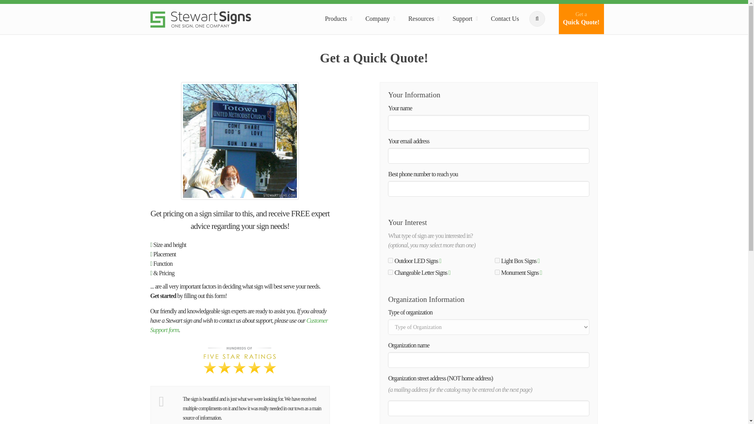  I want to click on 1, so click(390, 272).